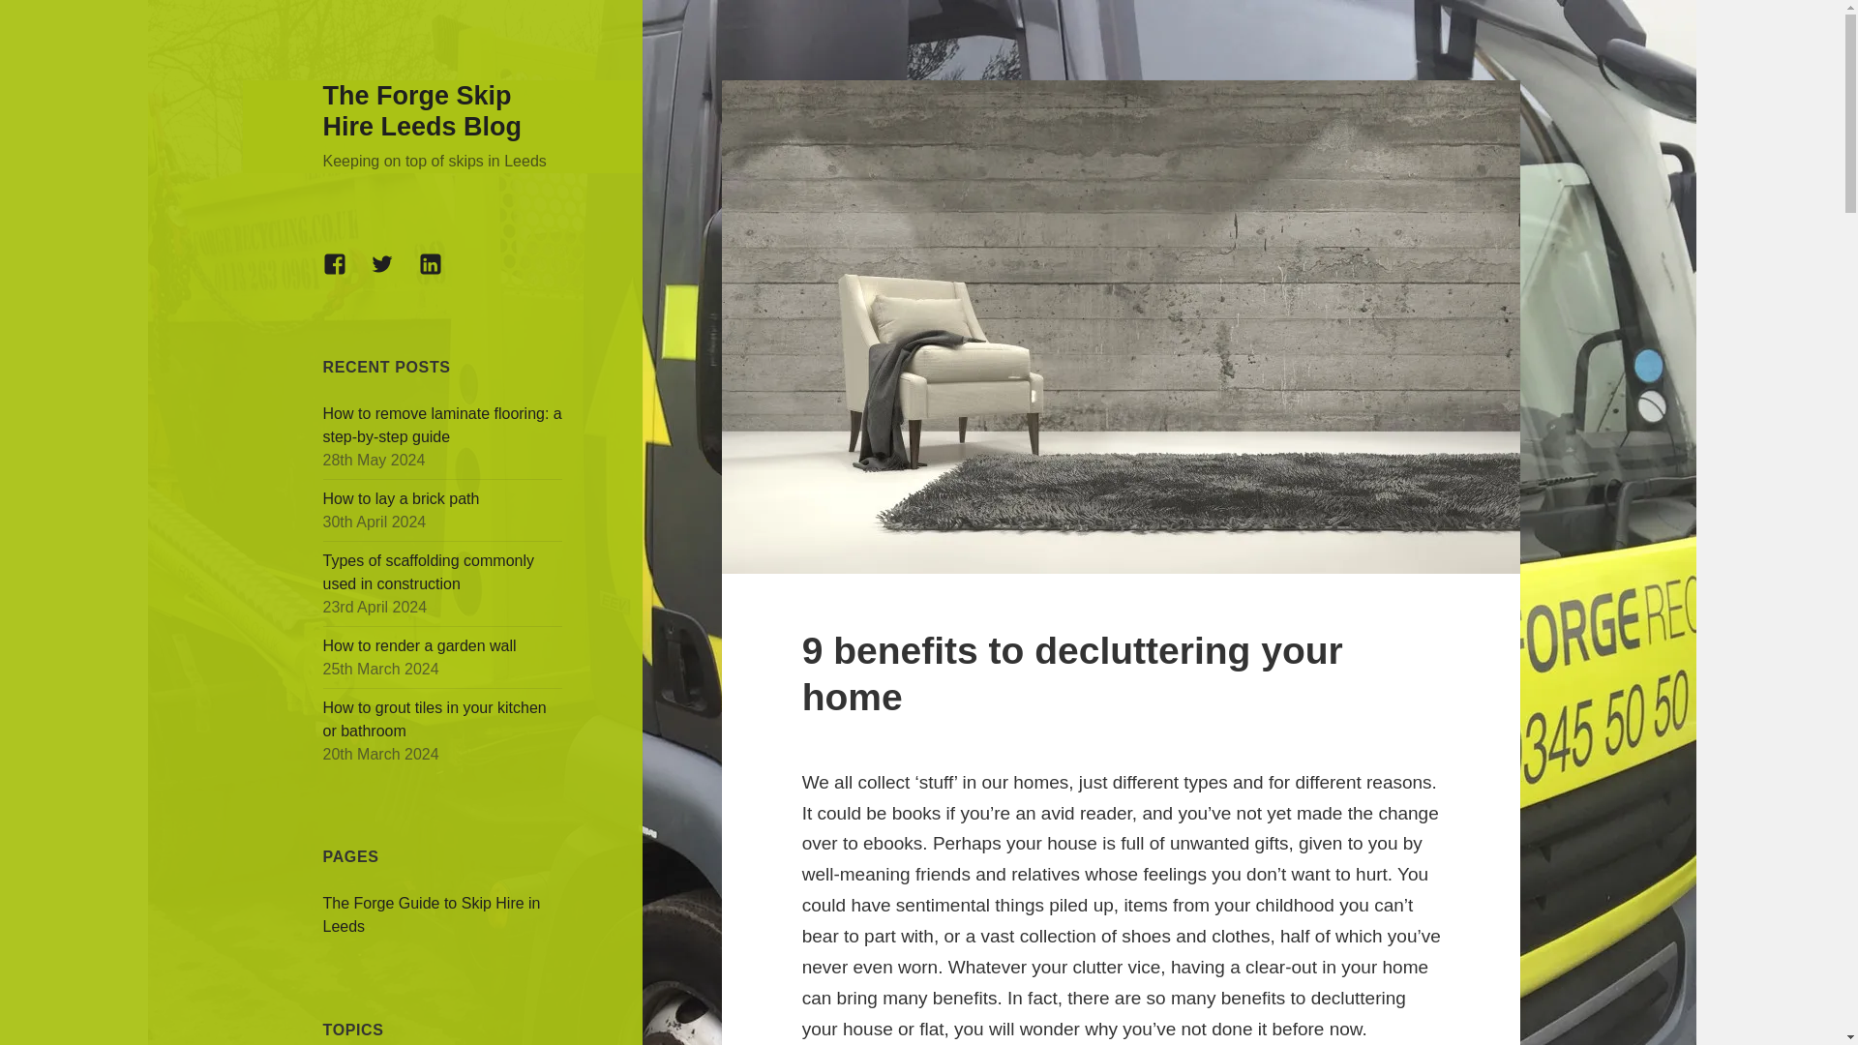 Image resolution: width=1858 pixels, height=1045 pixels. What do you see at coordinates (435, 718) in the screenshot?
I see `How to grout tiles in your kitchen or bathroom` at bounding box center [435, 718].